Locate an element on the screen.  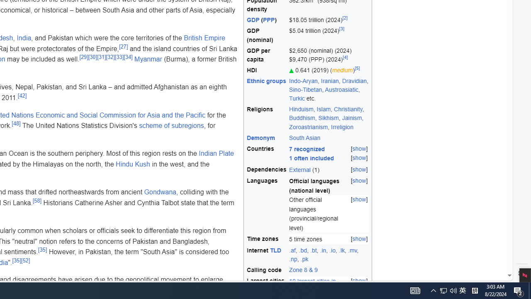
[33] is located at coordinates (119, 56).